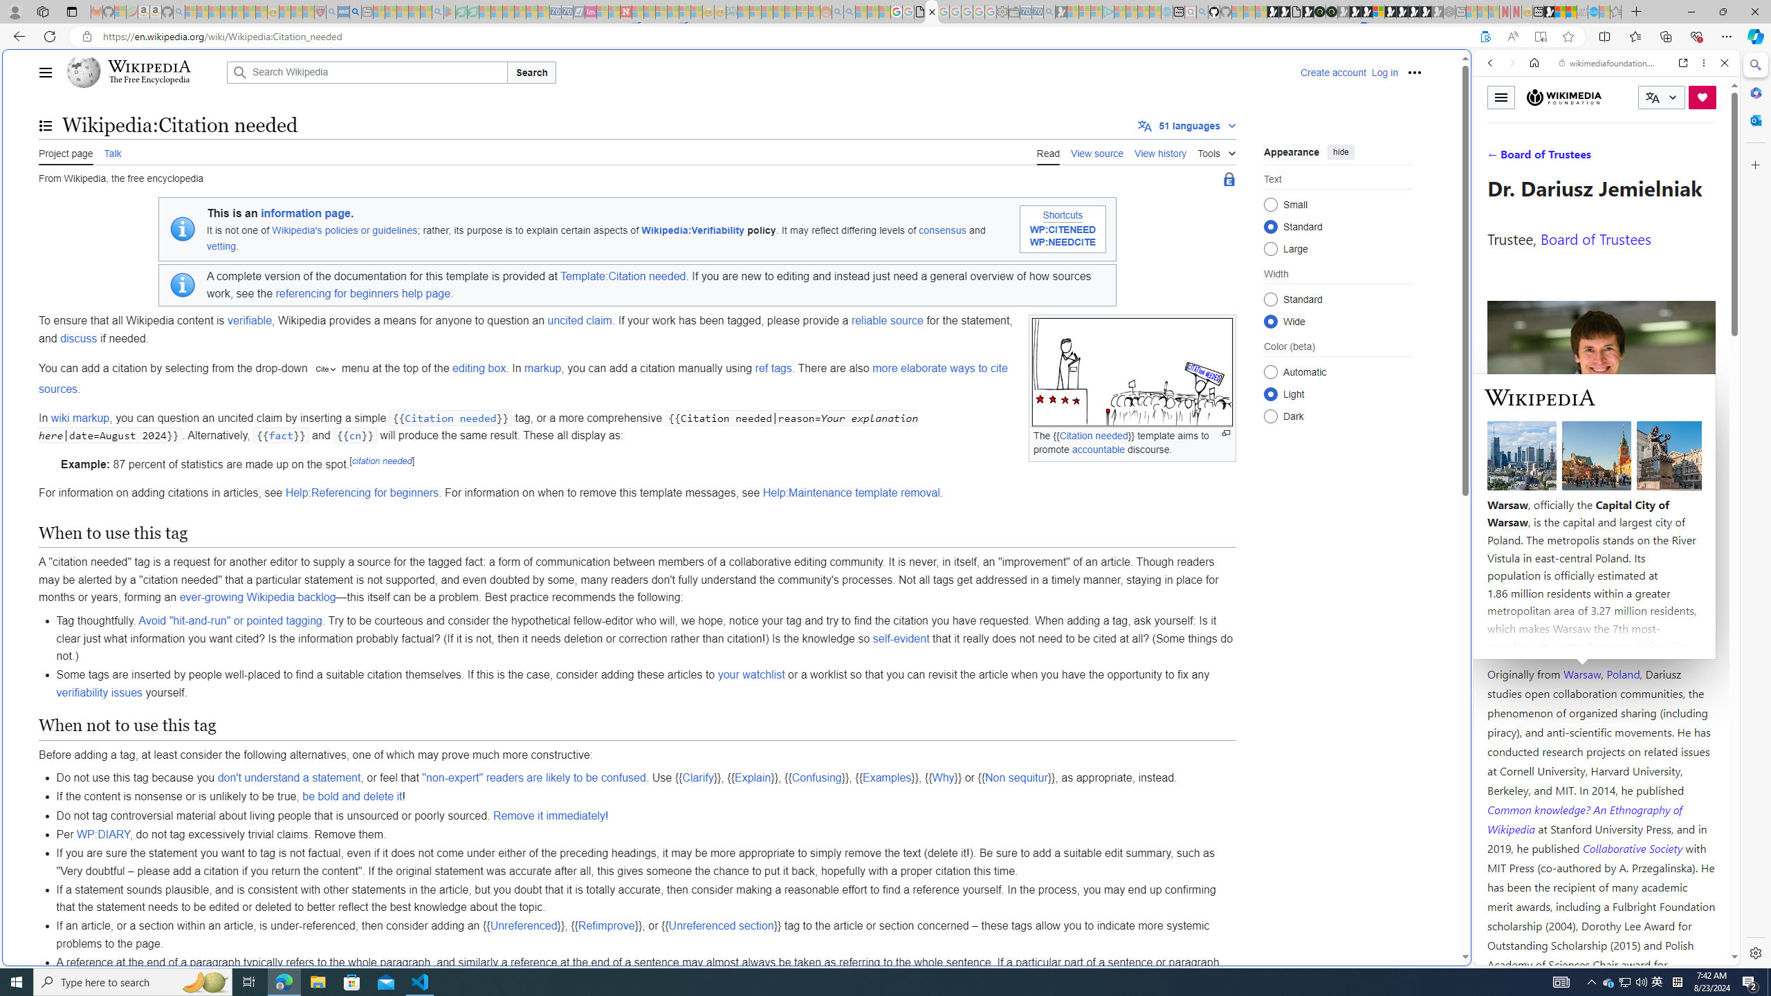  What do you see at coordinates (753, 778) in the screenshot?
I see `Explain` at bounding box center [753, 778].